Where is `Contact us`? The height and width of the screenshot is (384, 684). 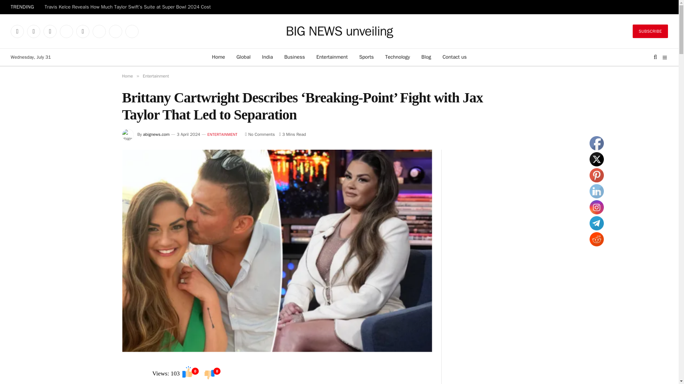 Contact us is located at coordinates (455, 57).